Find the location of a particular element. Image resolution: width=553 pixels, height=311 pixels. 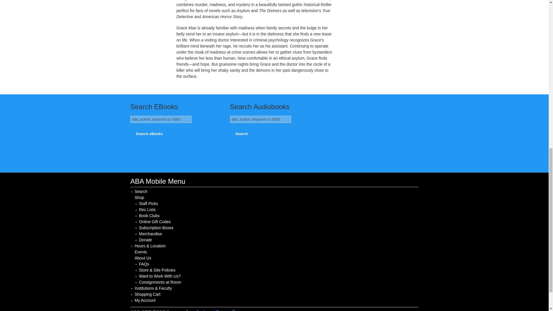

Search eBooks is located at coordinates (149, 134).